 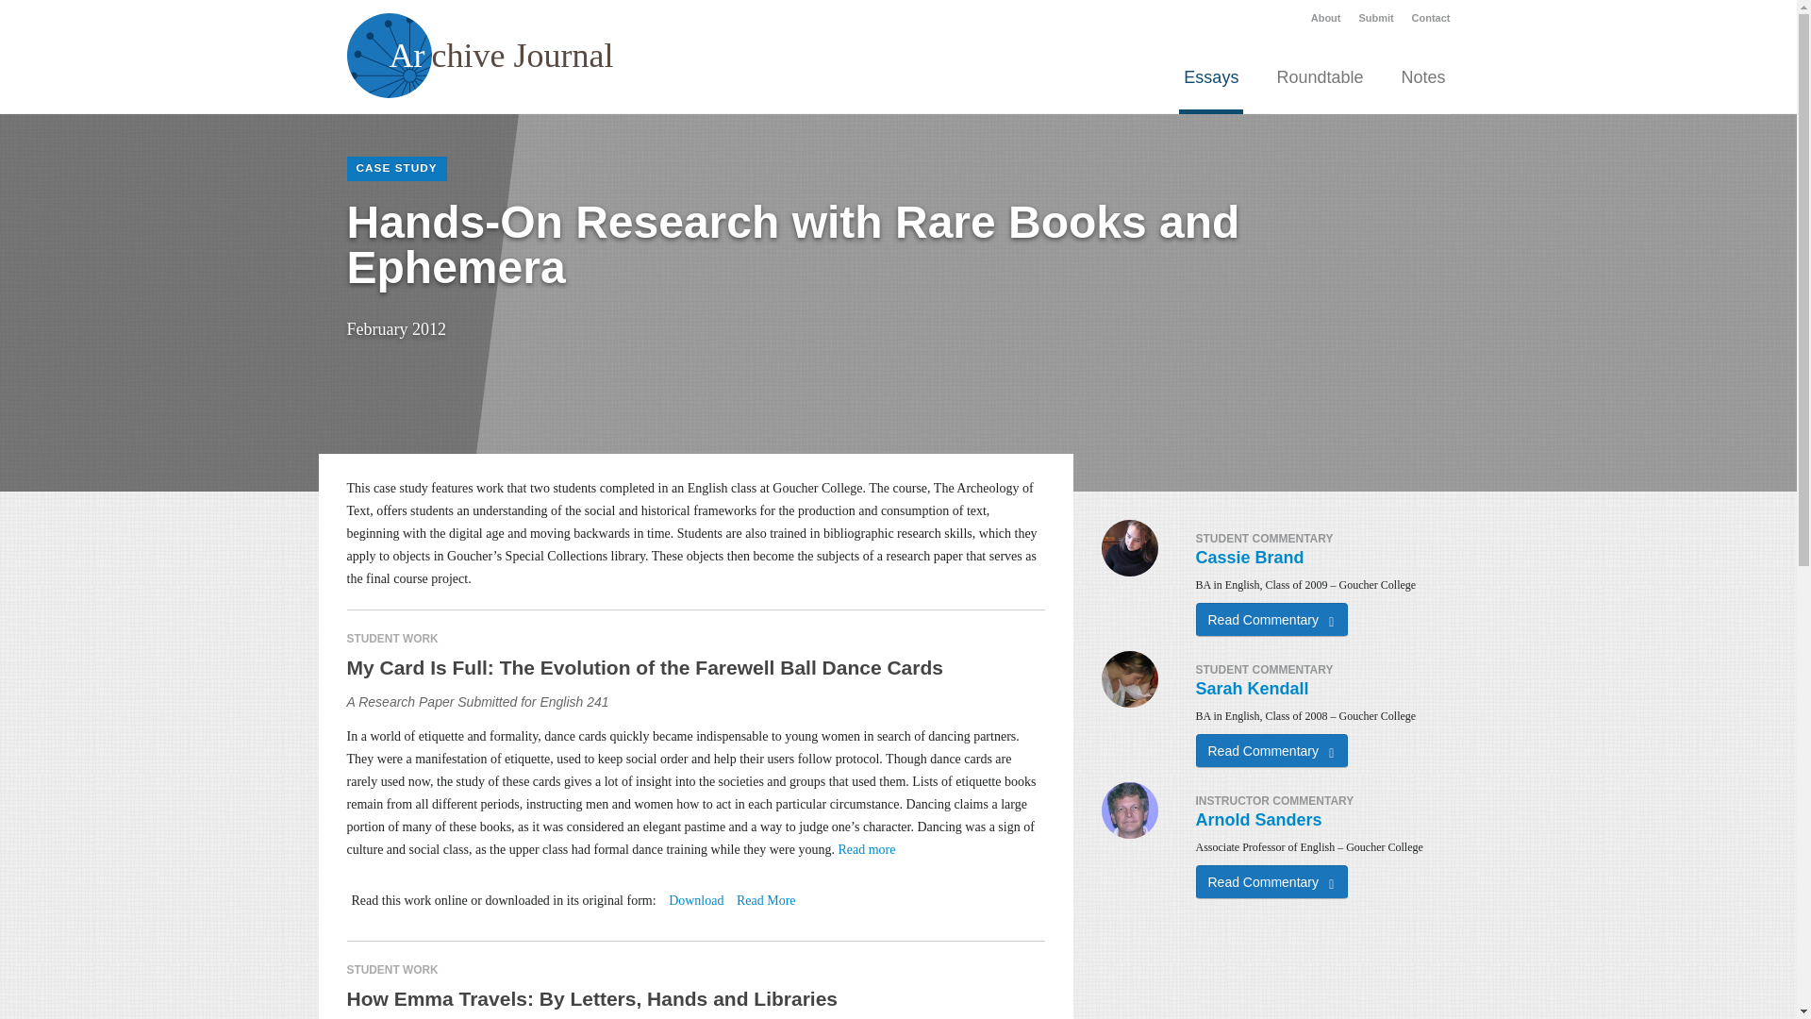 What do you see at coordinates (1422, 85) in the screenshot?
I see `Notes` at bounding box center [1422, 85].